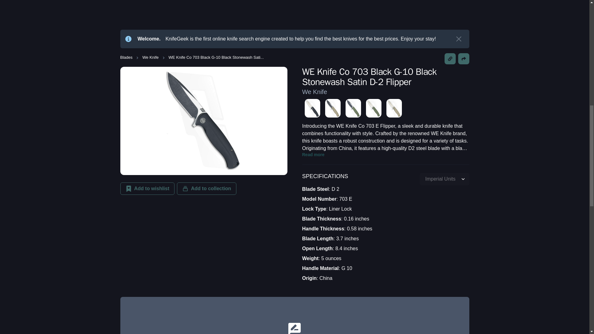 This screenshot has width=594, height=334. I want to click on We Knife, so click(150, 58).